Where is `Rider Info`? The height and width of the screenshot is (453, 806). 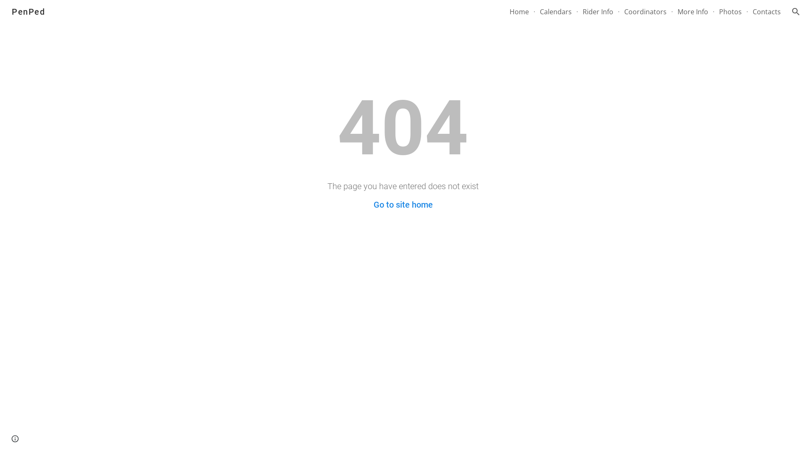 Rider Info is located at coordinates (598, 12).